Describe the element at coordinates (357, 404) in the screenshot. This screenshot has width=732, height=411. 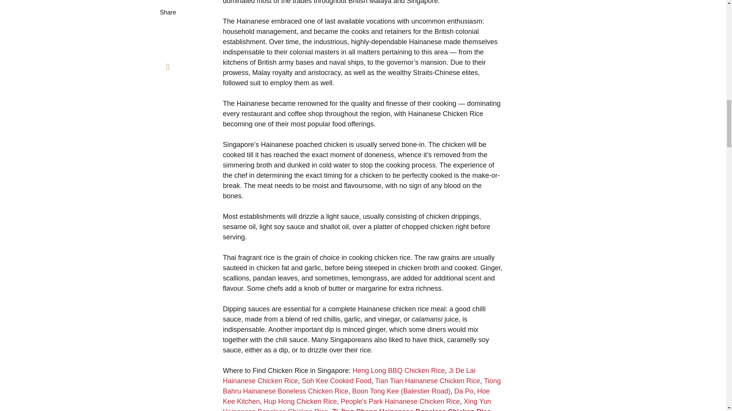
I see `Xing Yun Hainanese Boneless Chicken Rice` at that location.